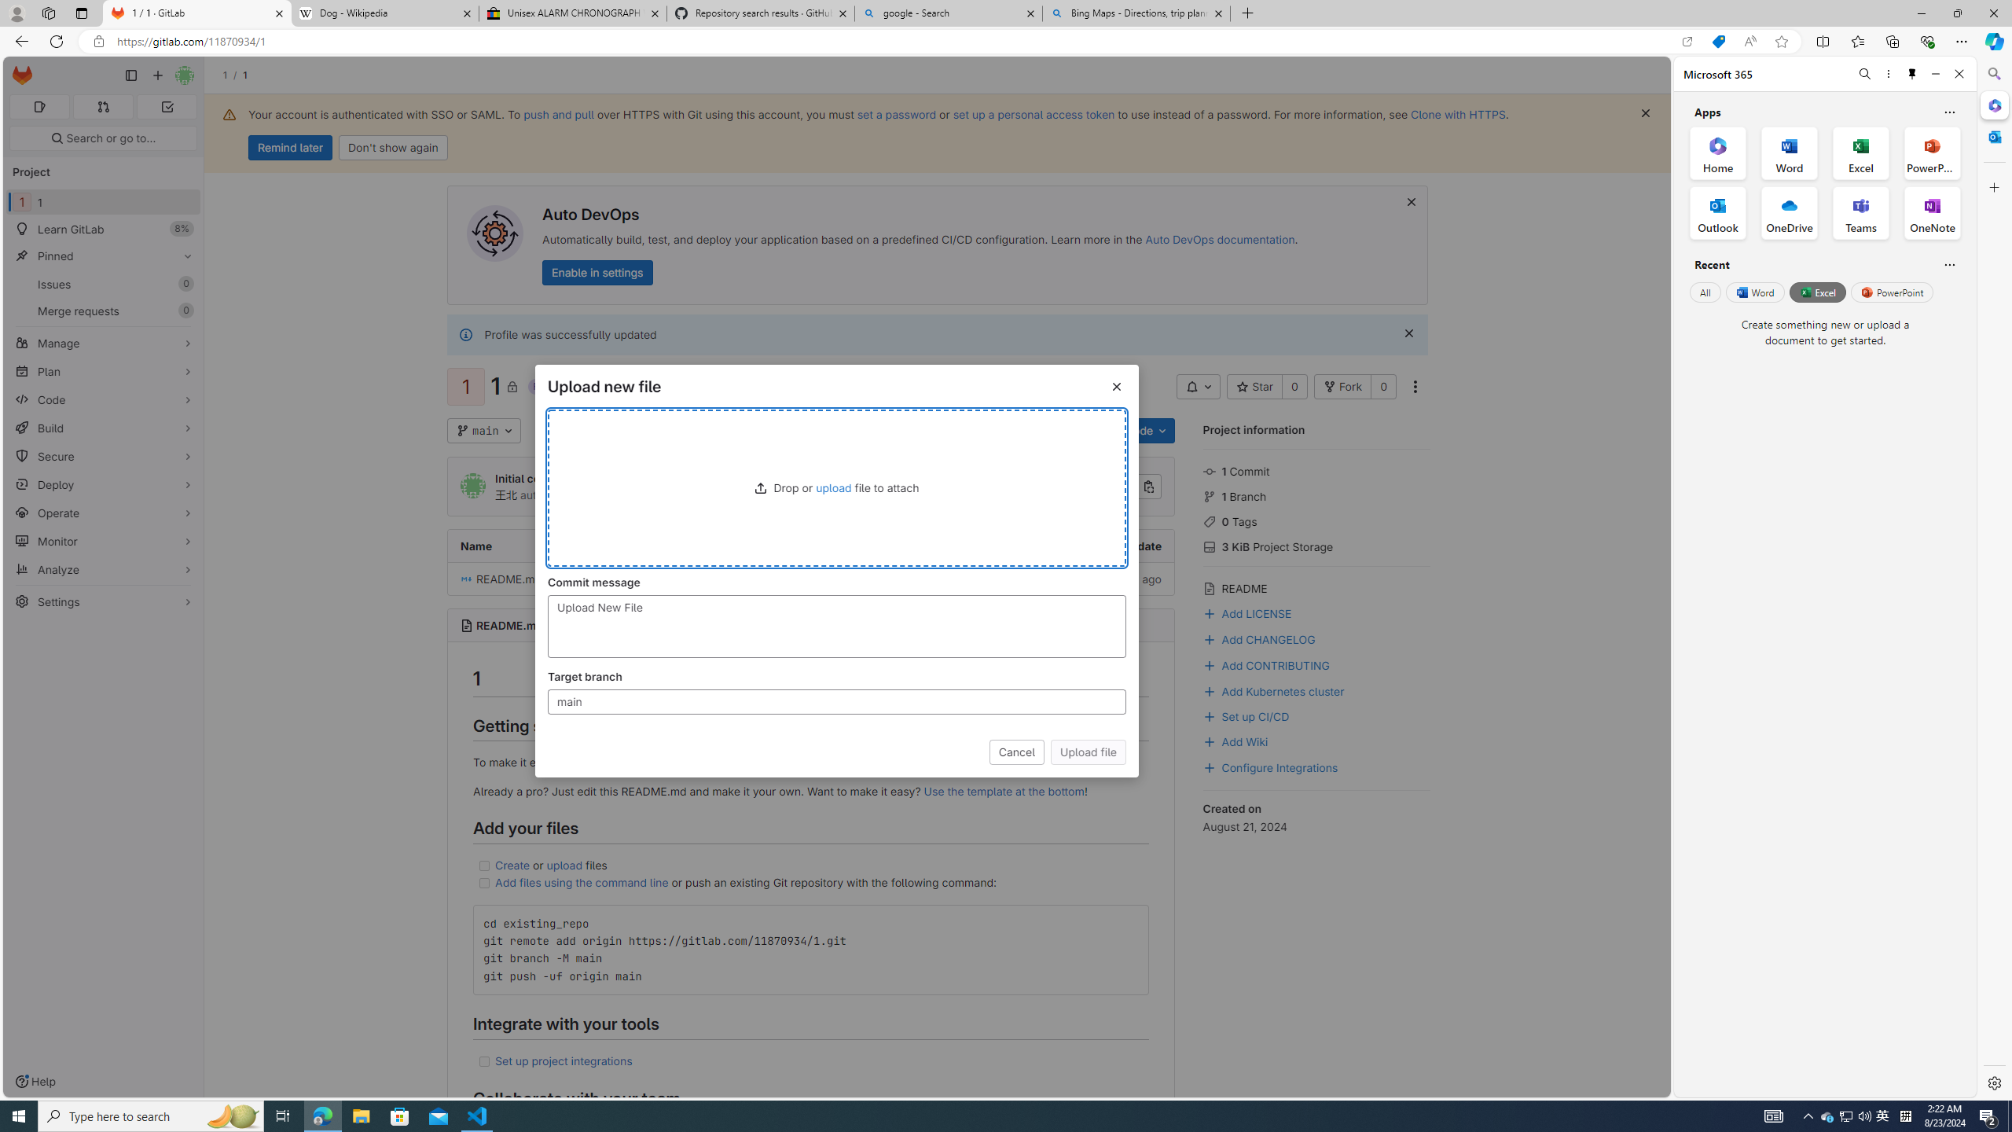 Image resolution: width=2012 pixels, height=1132 pixels. What do you see at coordinates (1316, 766) in the screenshot?
I see `Configure Integrations` at bounding box center [1316, 766].